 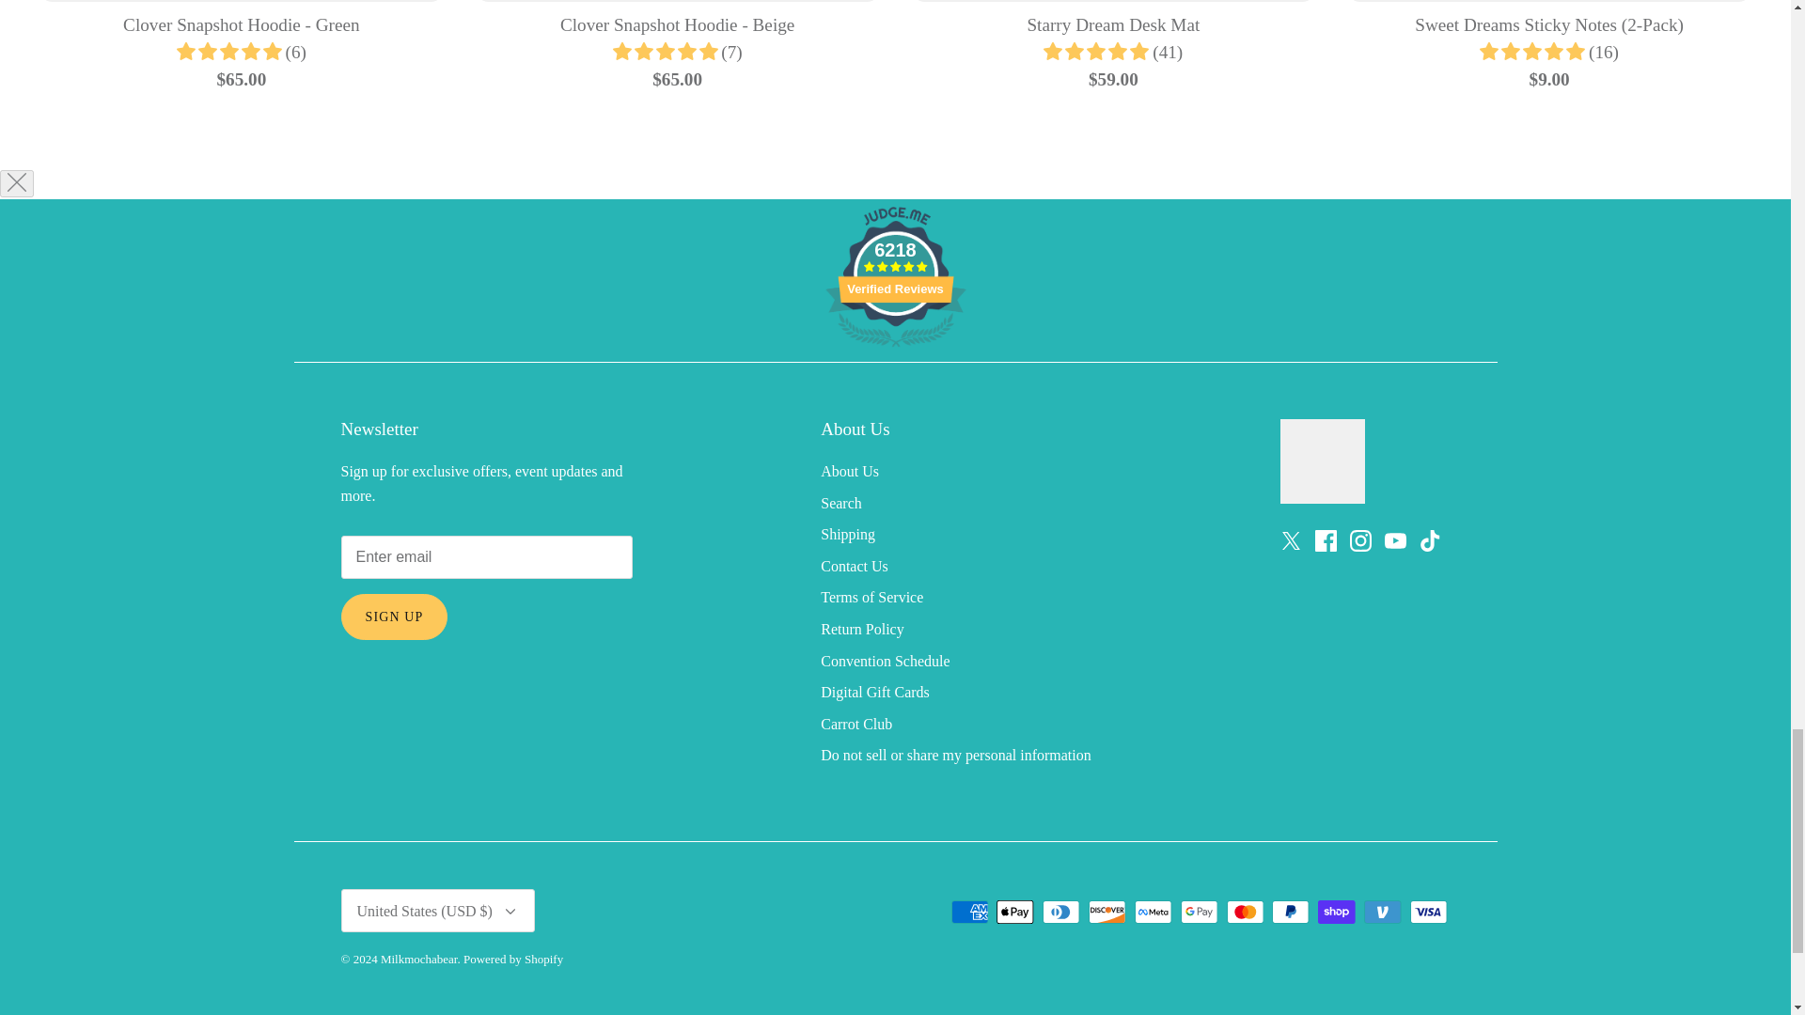 I want to click on Meta Pay, so click(x=1153, y=912).